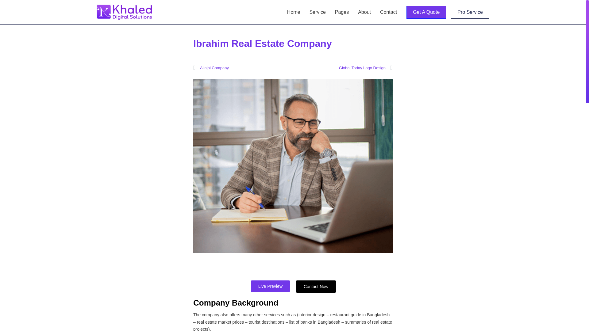 Image resolution: width=589 pixels, height=331 pixels. Describe the element at coordinates (294, 12) in the screenshot. I see `Home` at that location.